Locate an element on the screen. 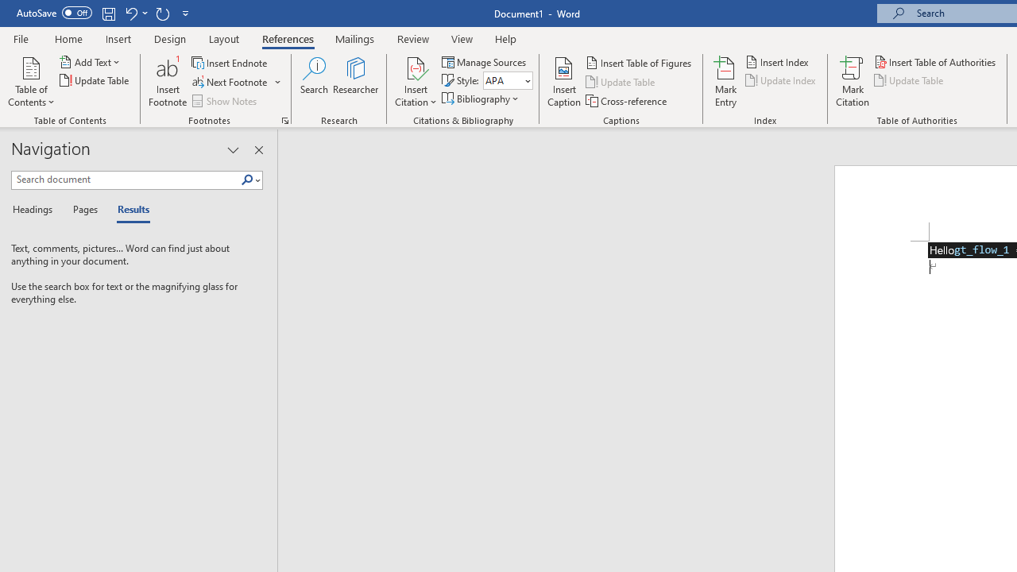 The image size is (1017, 572). Footnote and Endnote Dialog... is located at coordinates (284, 121).